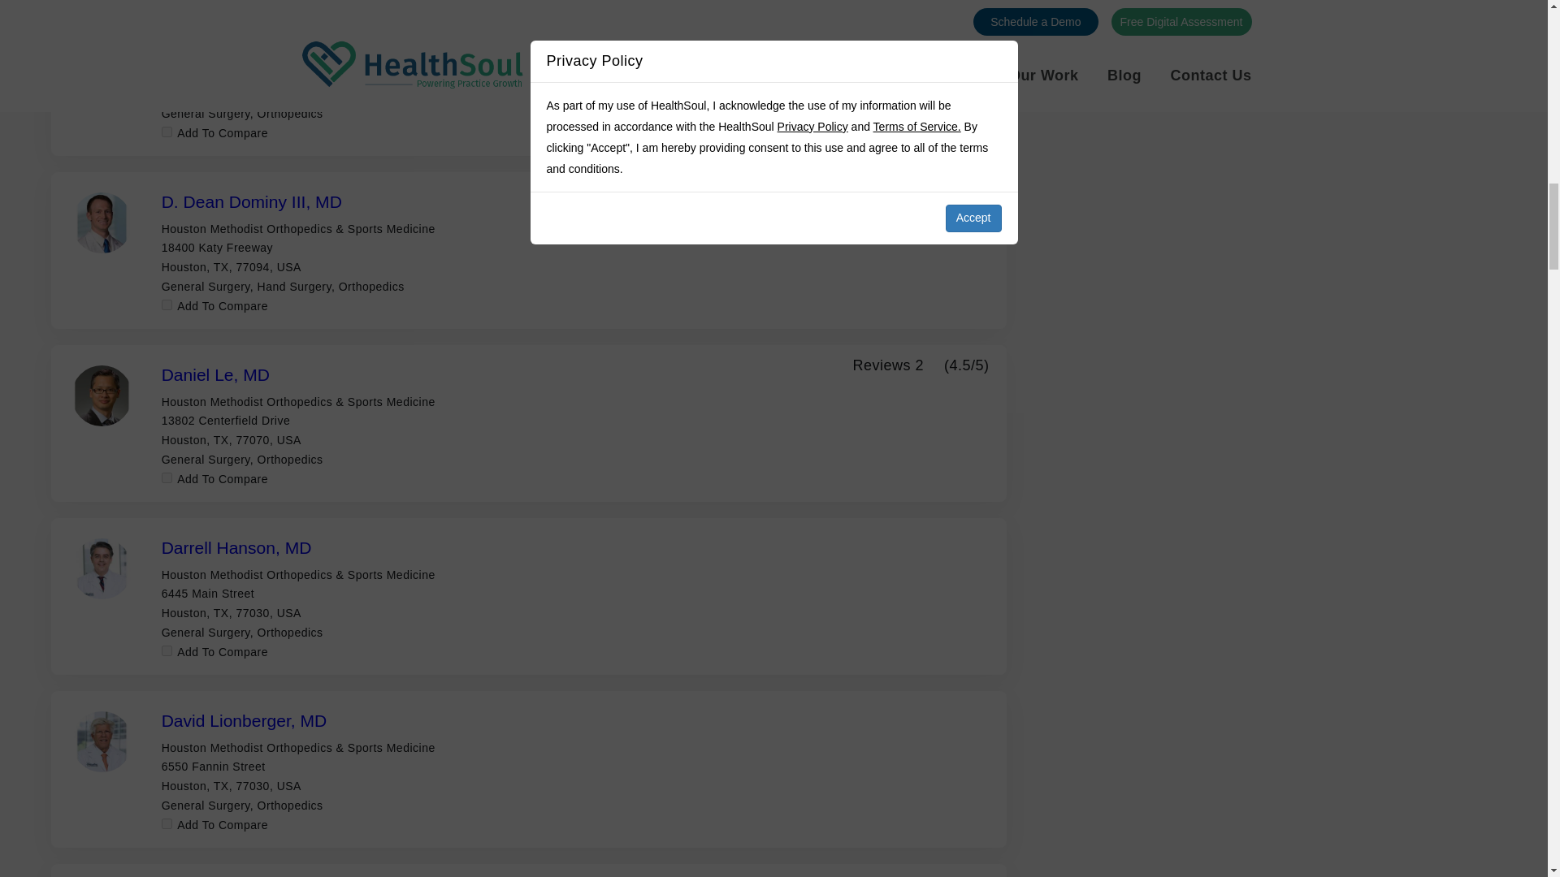 This screenshot has width=1560, height=877. I want to click on Daniel Le, MD, so click(216, 375).